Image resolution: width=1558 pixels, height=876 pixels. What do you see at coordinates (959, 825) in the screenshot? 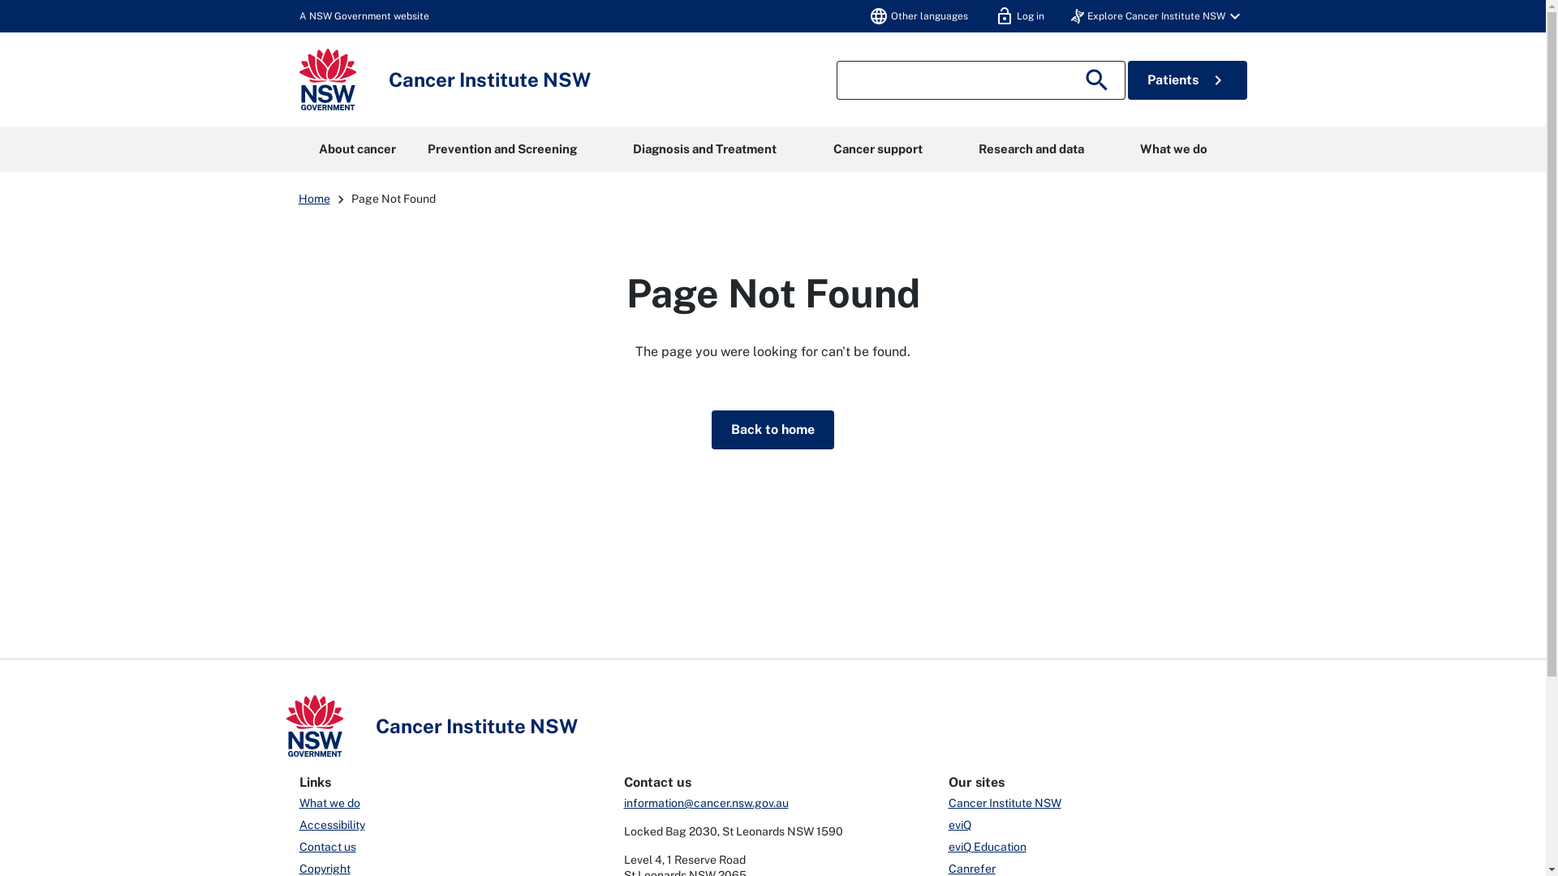
I see `eviQ` at bounding box center [959, 825].